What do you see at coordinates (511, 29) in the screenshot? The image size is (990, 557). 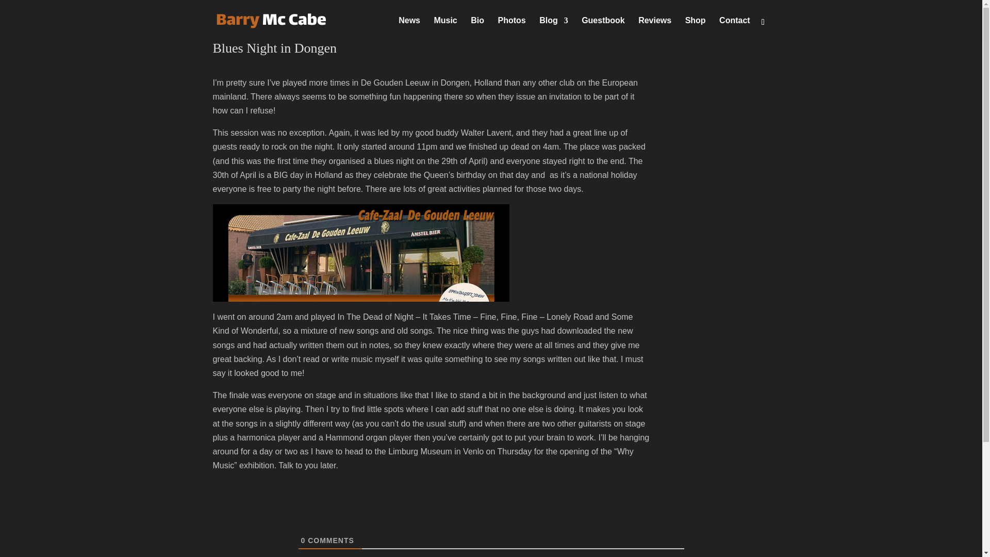 I see `Photos` at bounding box center [511, 29].